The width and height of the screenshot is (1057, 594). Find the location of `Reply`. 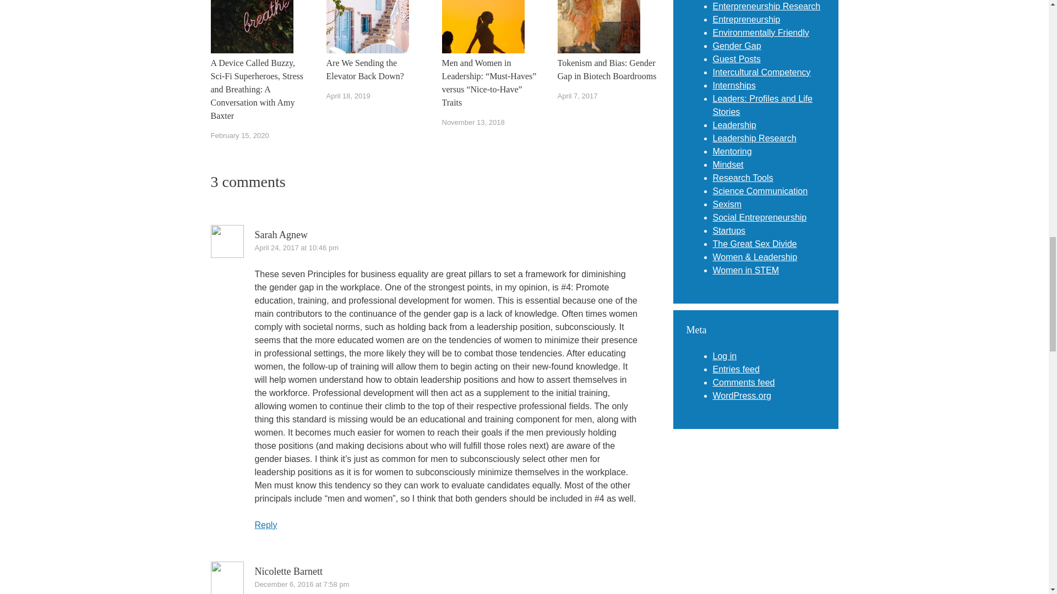

Reply is located at coordinates (265, 525).